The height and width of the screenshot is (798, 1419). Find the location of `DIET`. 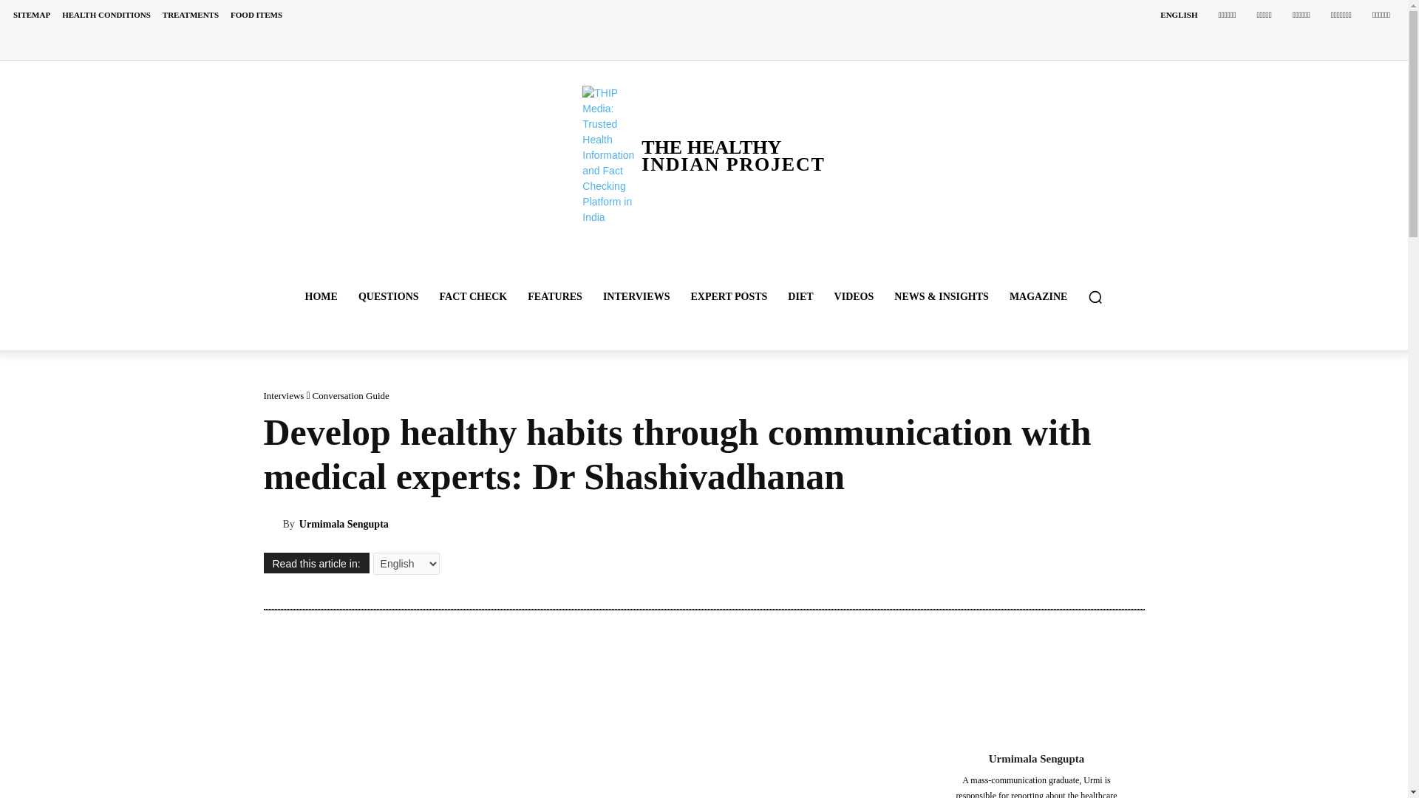

DIET is located at coordinates (800, 297).